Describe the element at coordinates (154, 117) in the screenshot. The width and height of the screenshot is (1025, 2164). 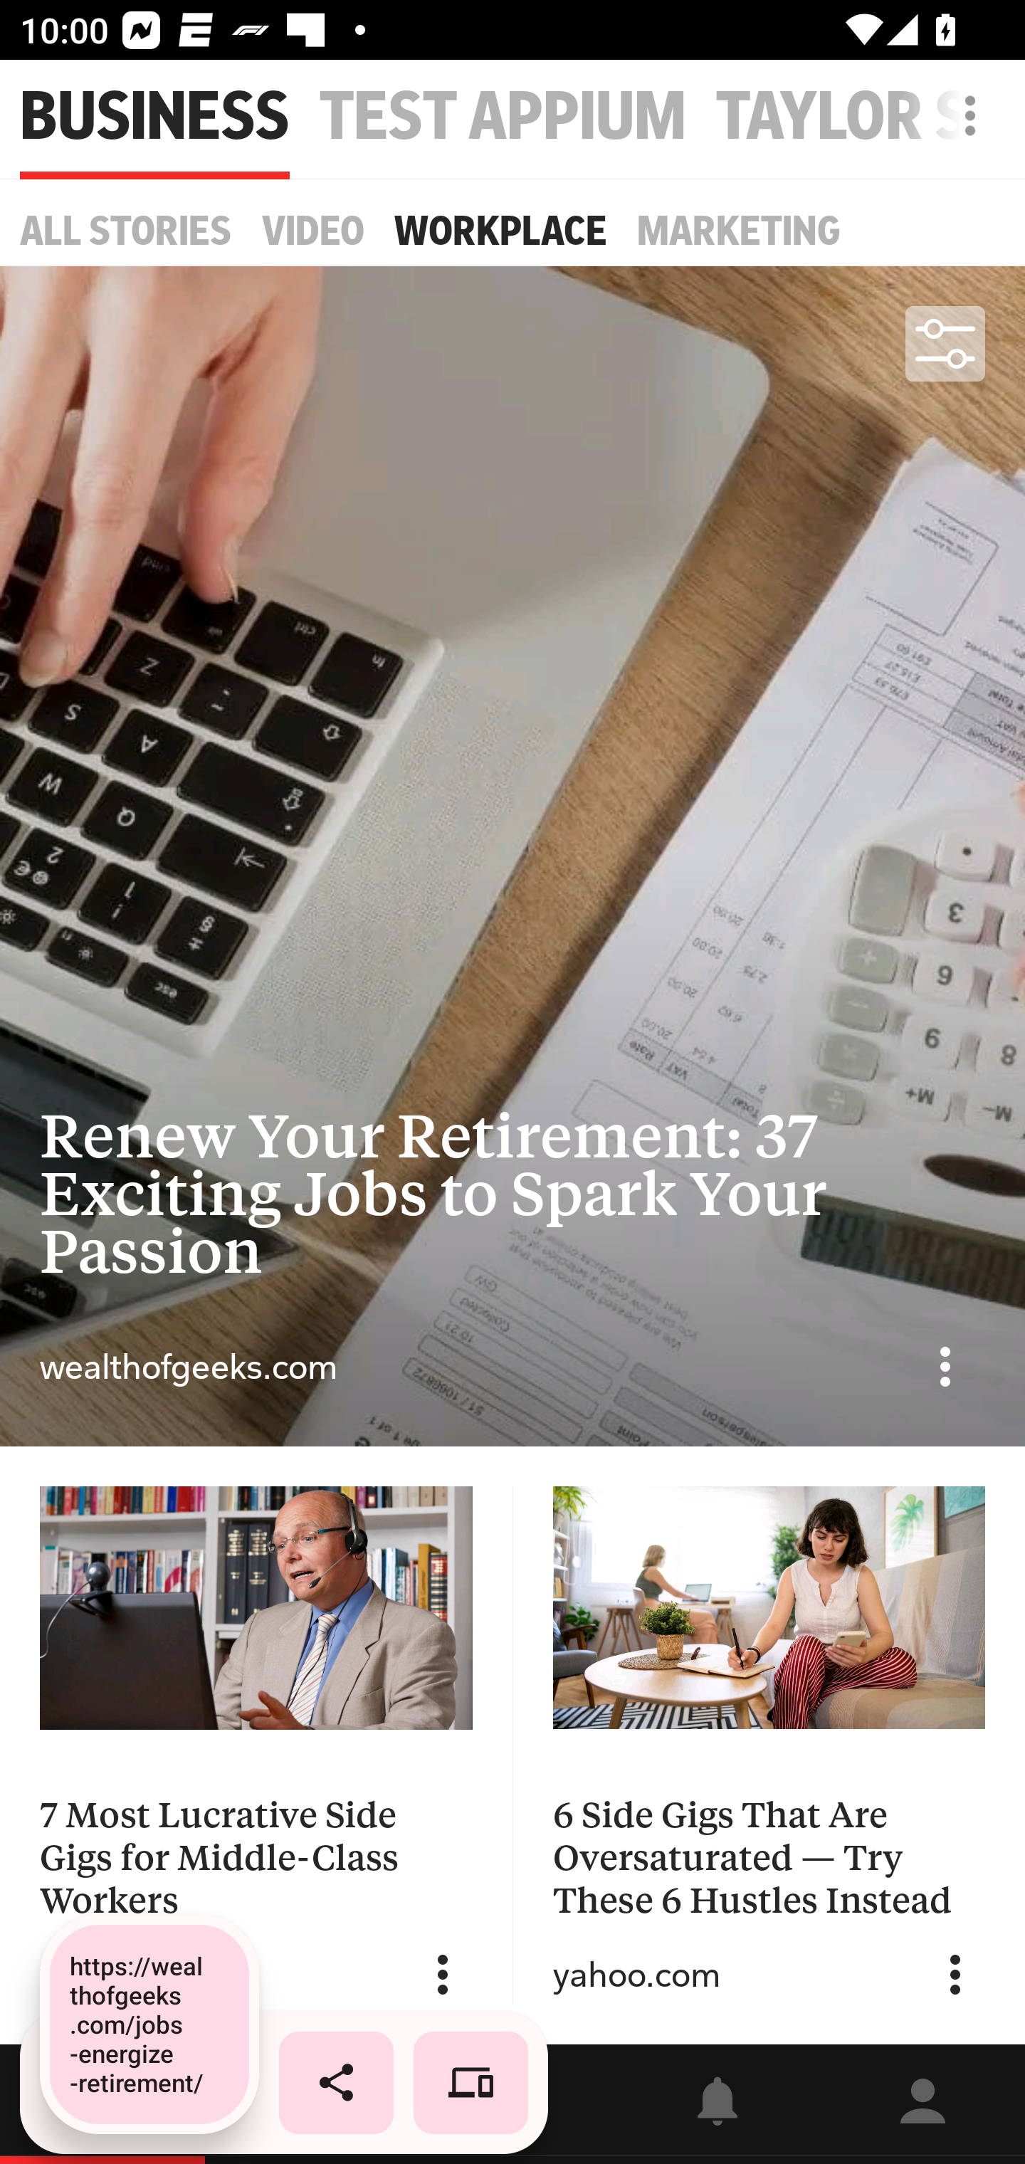
I see `BUSINESS` at that location.